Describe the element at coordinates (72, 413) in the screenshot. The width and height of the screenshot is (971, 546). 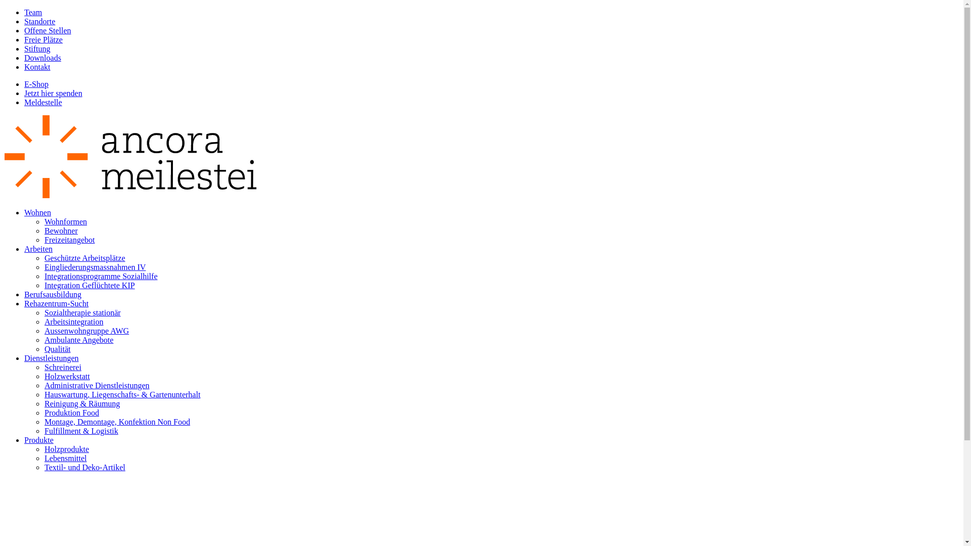
I see `Produktion Food` at that location.